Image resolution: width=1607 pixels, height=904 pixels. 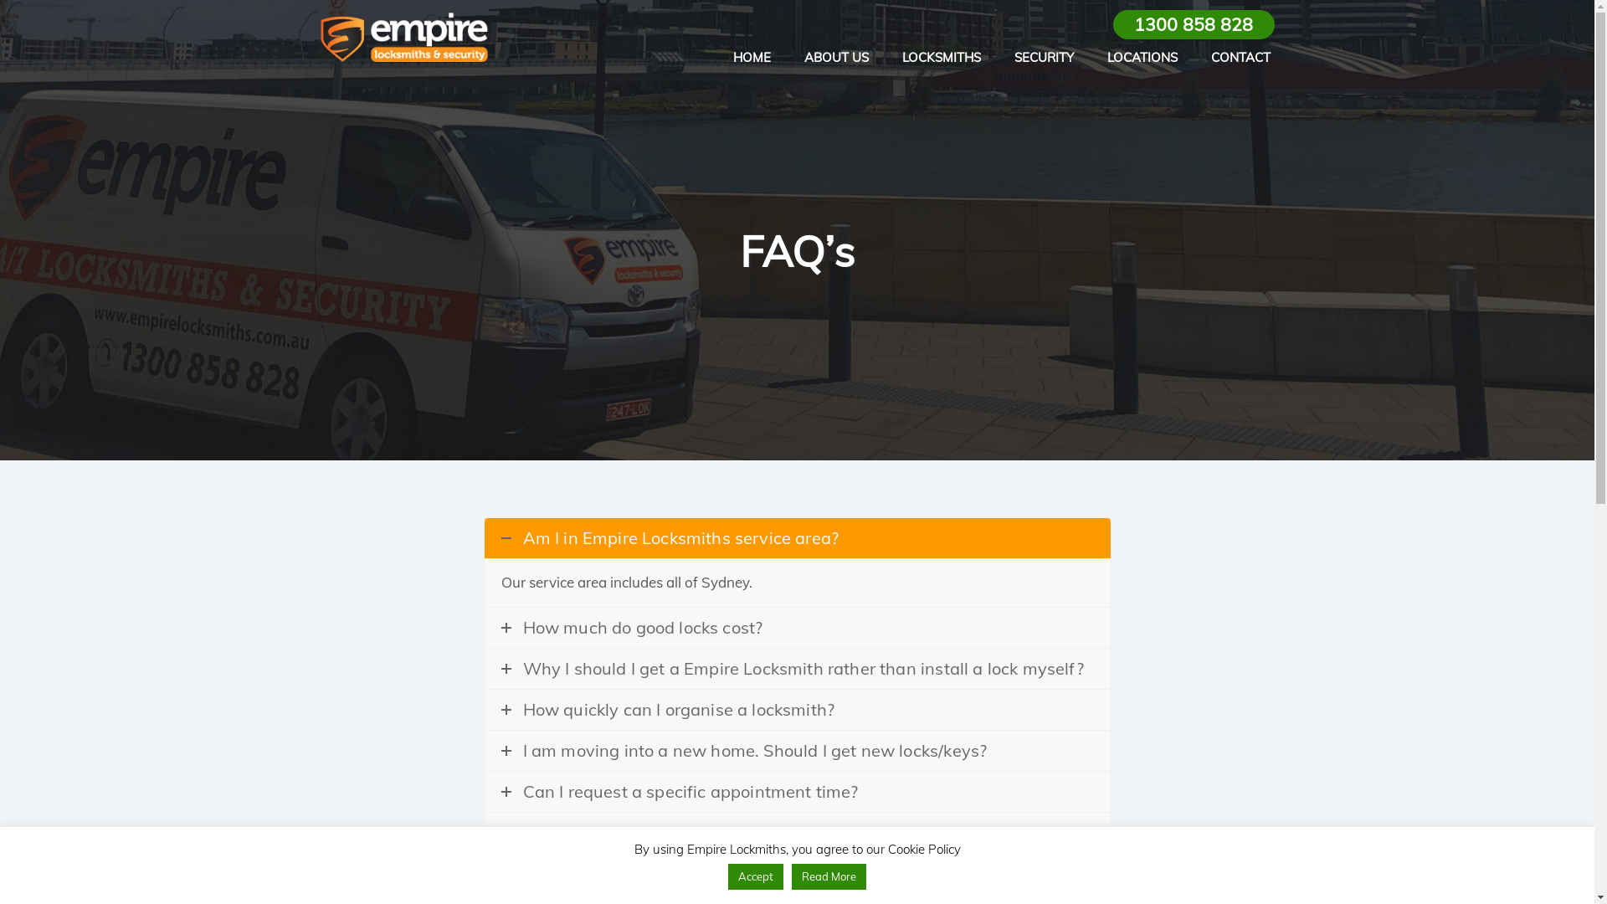 What do you see at coordinates (797, 628) in the screenshot?
I see `How much do good locks cost?` at bounding box center [797, 628].